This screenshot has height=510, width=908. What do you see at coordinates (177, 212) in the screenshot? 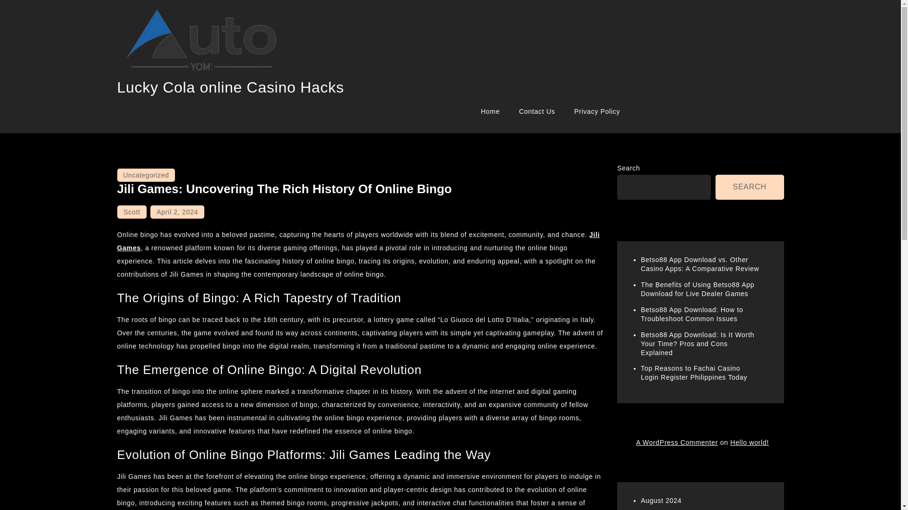
I see `April 2, 2024` at bounding box center [177, 212].